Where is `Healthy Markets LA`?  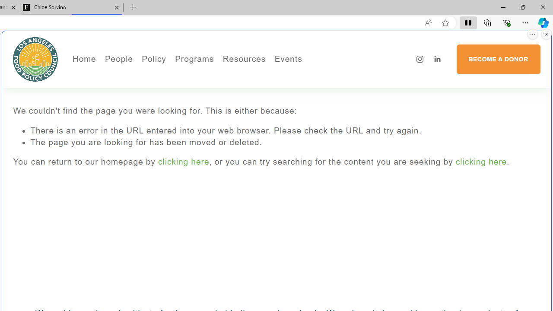 Healthy Markets LA is located at coordinates (218, 76).